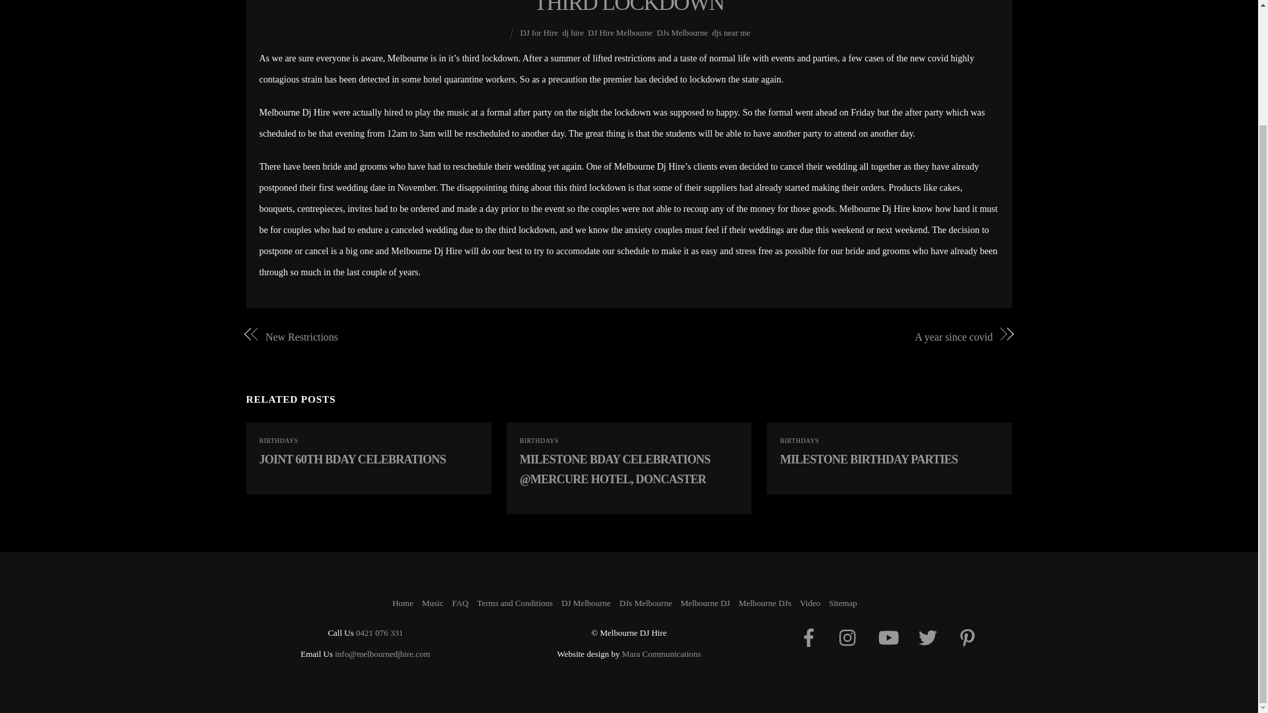 The height and width of the screenshot is (713, 1268). Describe the element at coordinates (662, 654) in the screenshot. I see `Mara Communications` at that location.